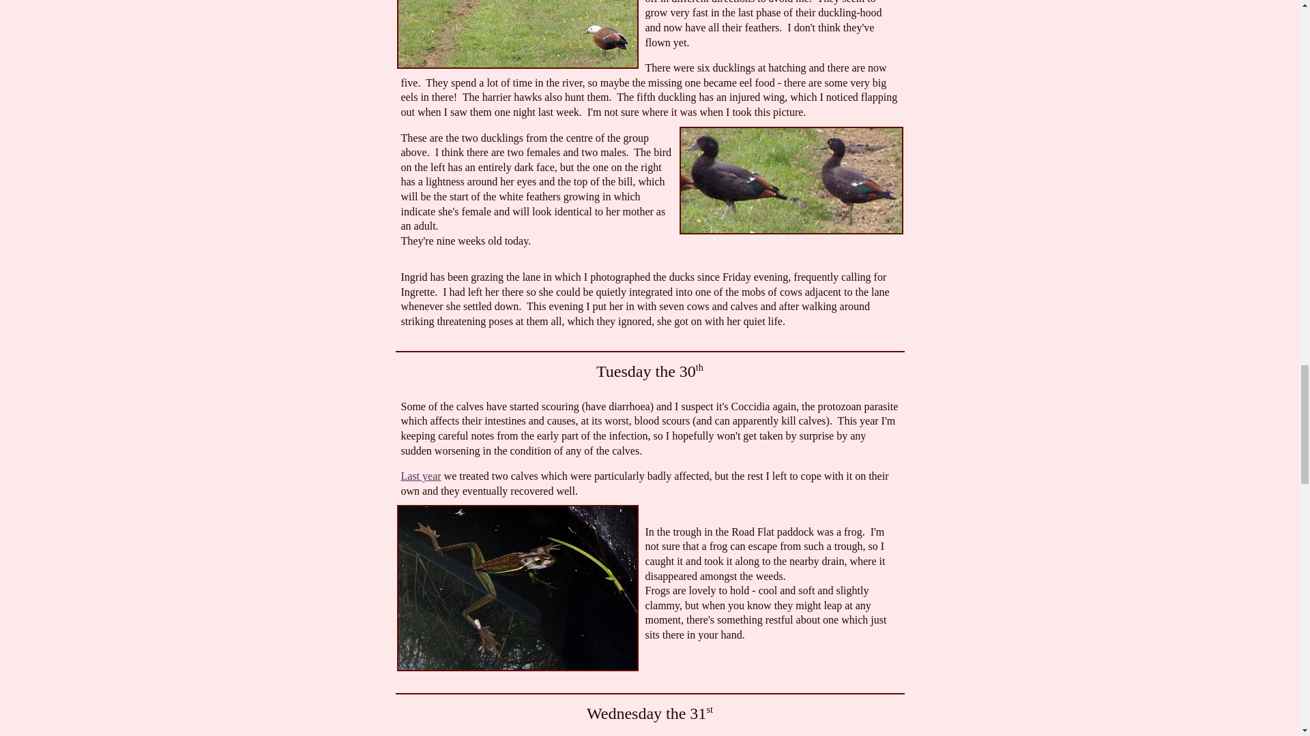  What do you see at coordinates (791, 180) in the screenshot?
I see `Putangitangi` at bounding box center [791, 180].